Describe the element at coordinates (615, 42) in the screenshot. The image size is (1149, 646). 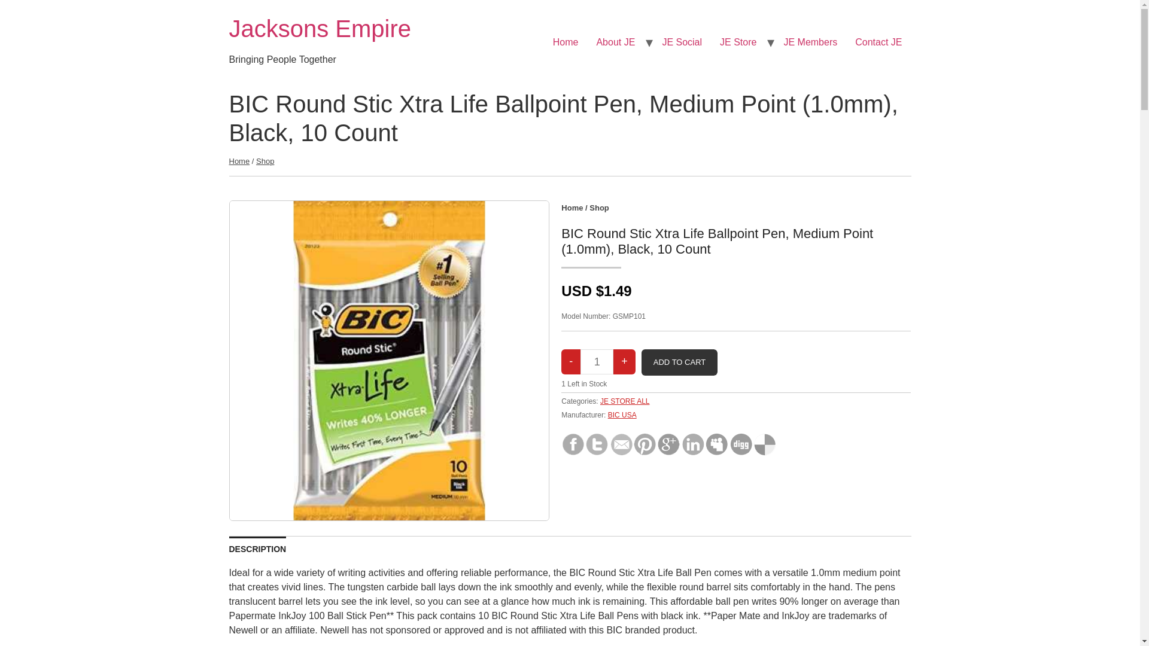
I see `About JE` at that location.